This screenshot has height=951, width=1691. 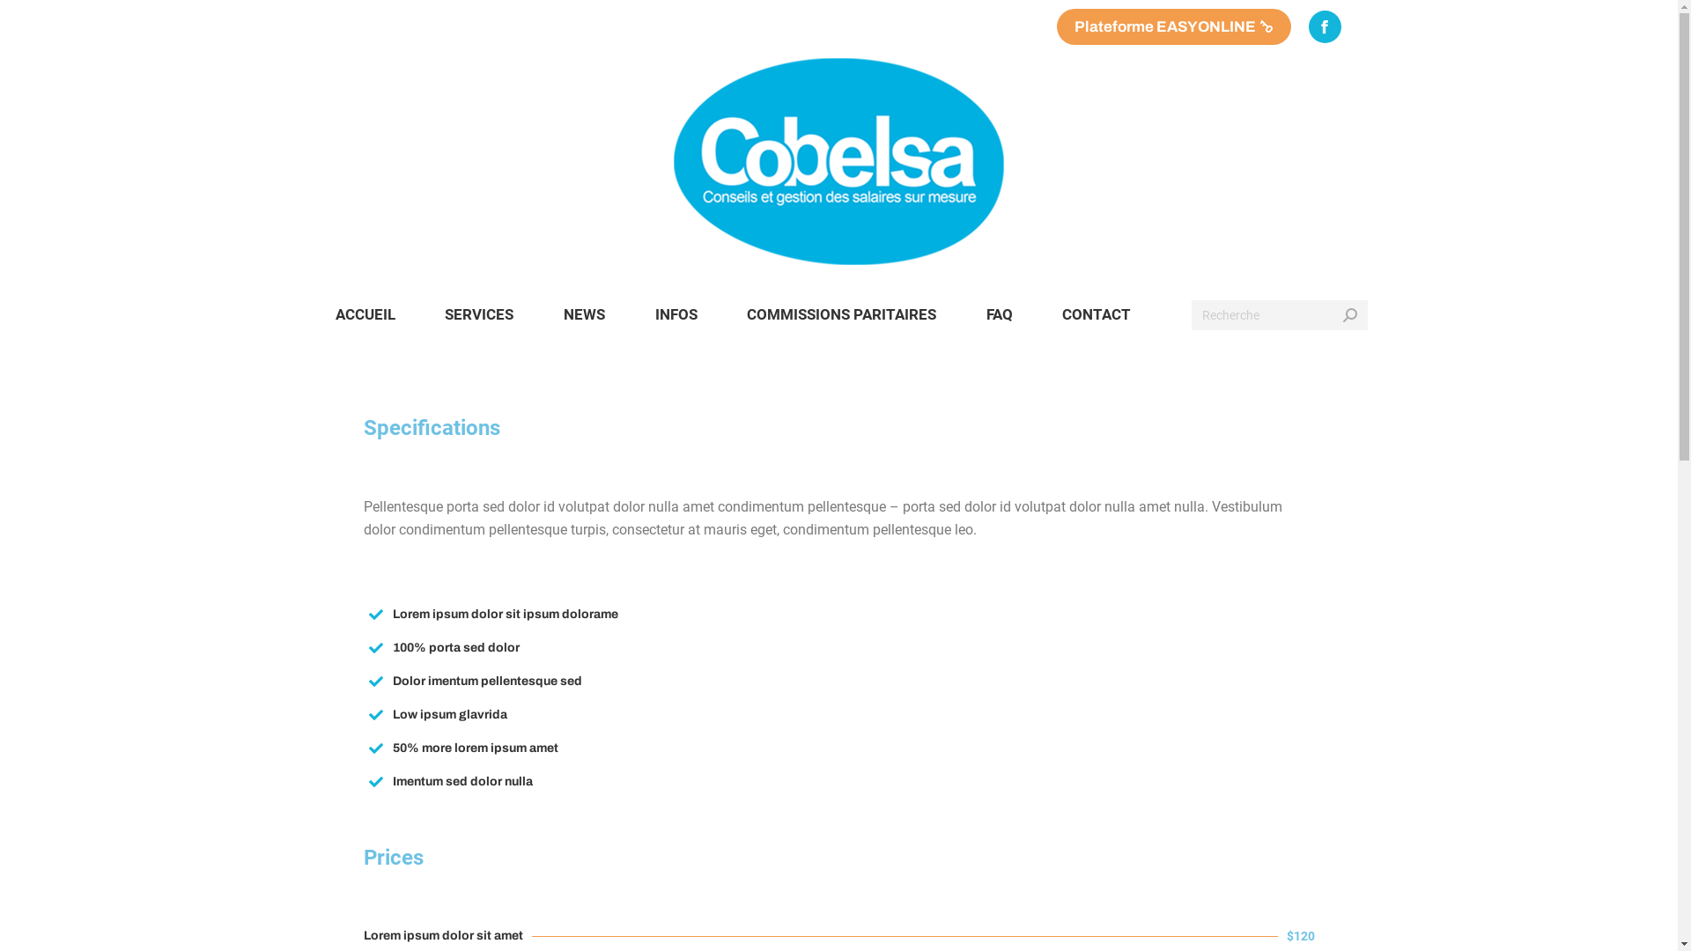 What do you see at coordinates (506, 615) in the screenshot?
I see `Lorem ipsum dolor sit ipsum dolorame` at bounding box center [506, 615].